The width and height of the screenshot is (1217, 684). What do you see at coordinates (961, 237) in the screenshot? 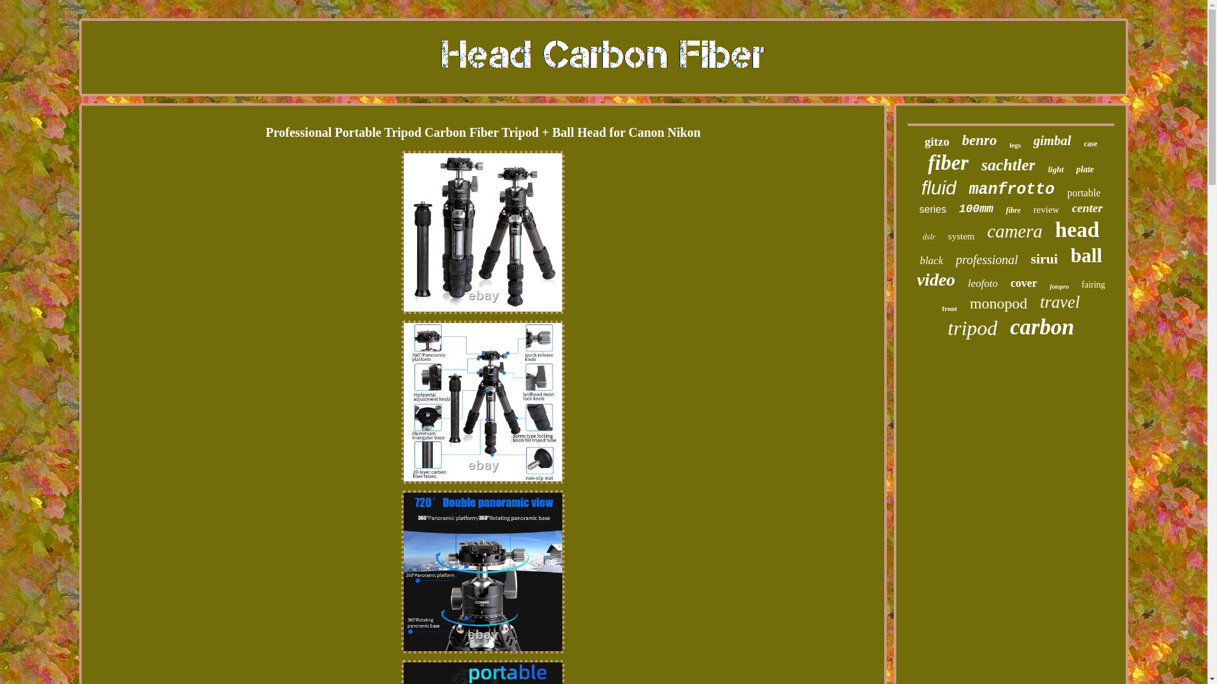
I see `system` at bounding box center [961, 237].